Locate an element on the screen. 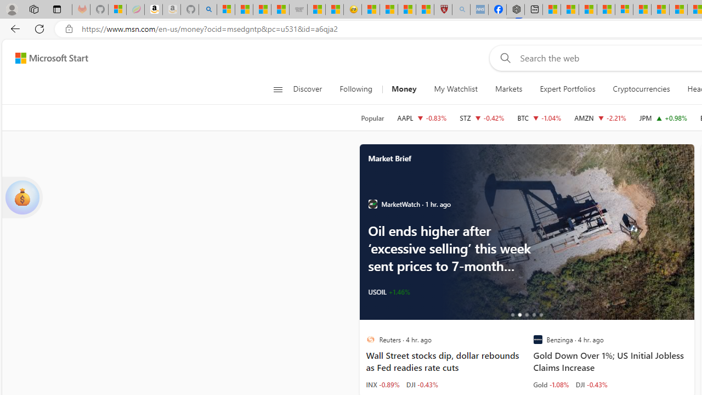  DJI -0.43% is located at coordinates (591, 384).